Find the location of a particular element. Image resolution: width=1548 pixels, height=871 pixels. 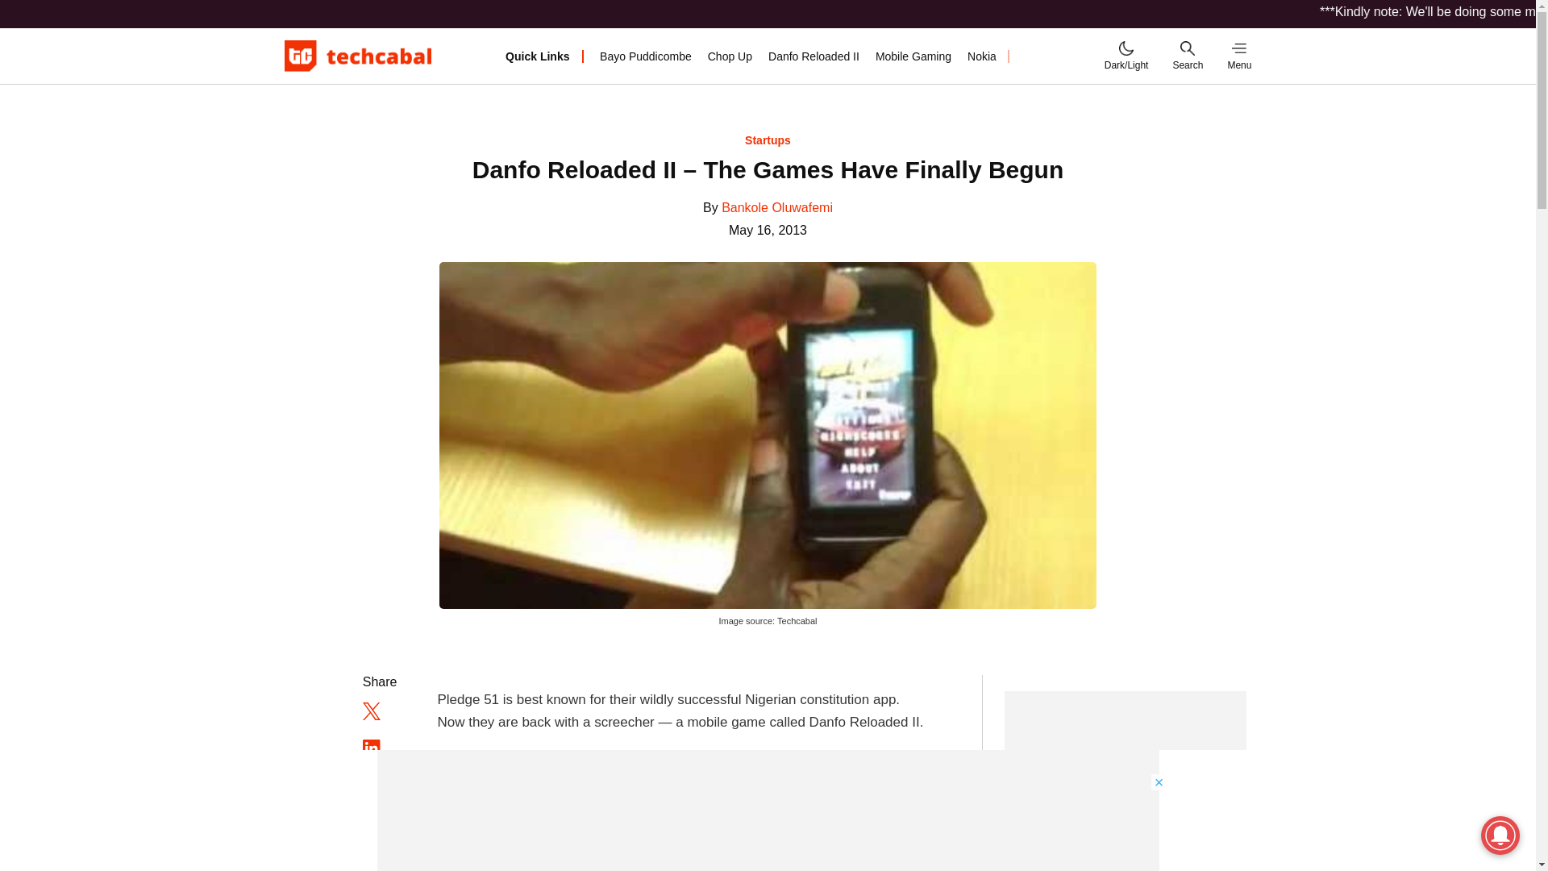

Bayo Puddicombe is located at coordinates (646, 56).